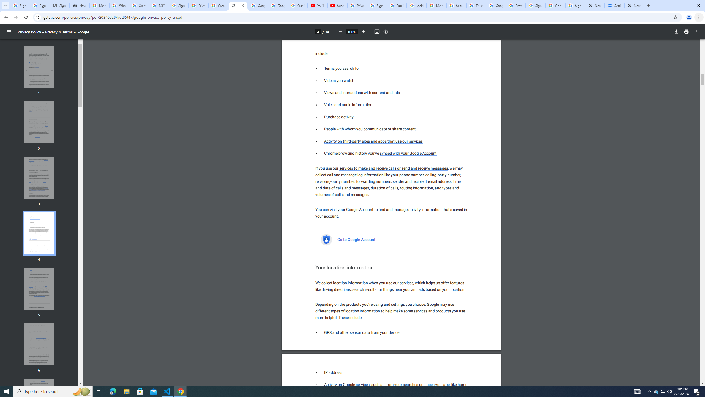 The image size is (705, 397). I want to click on Sign in - Google Accounts, so click(178, 6).